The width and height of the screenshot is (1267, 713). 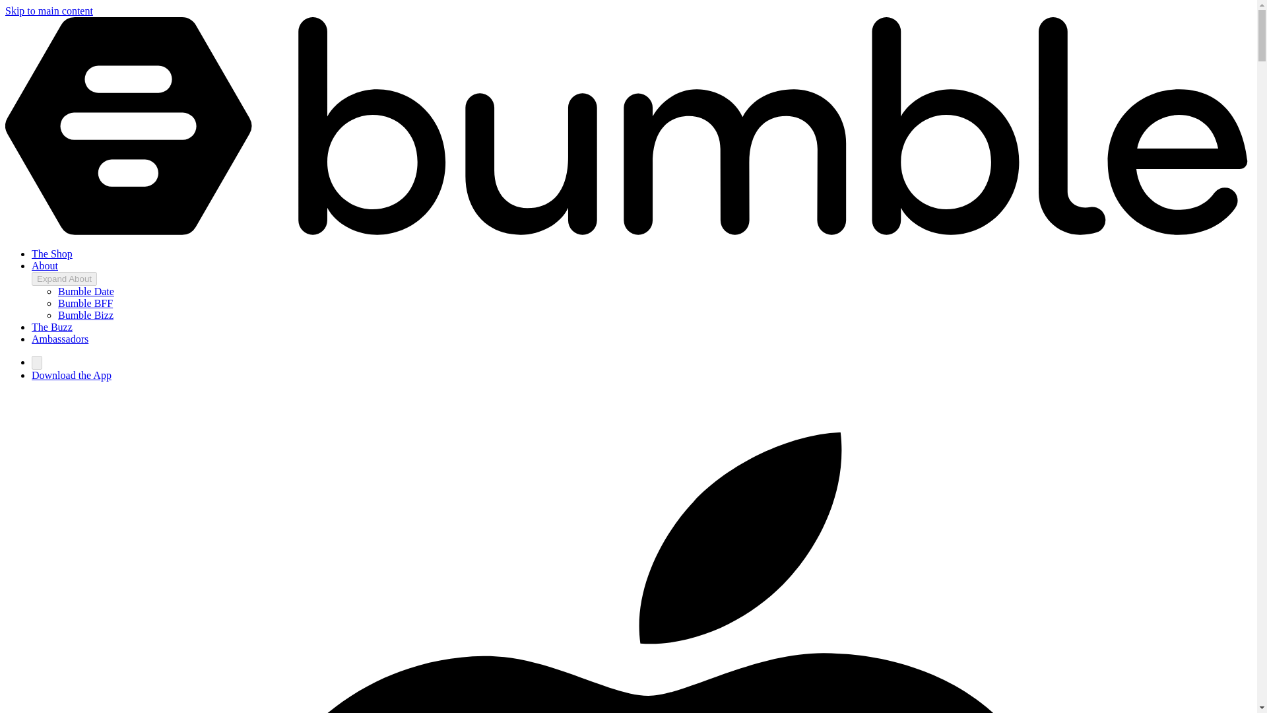 I want to click on Bumble Bizz, so click(x=86, y=315).